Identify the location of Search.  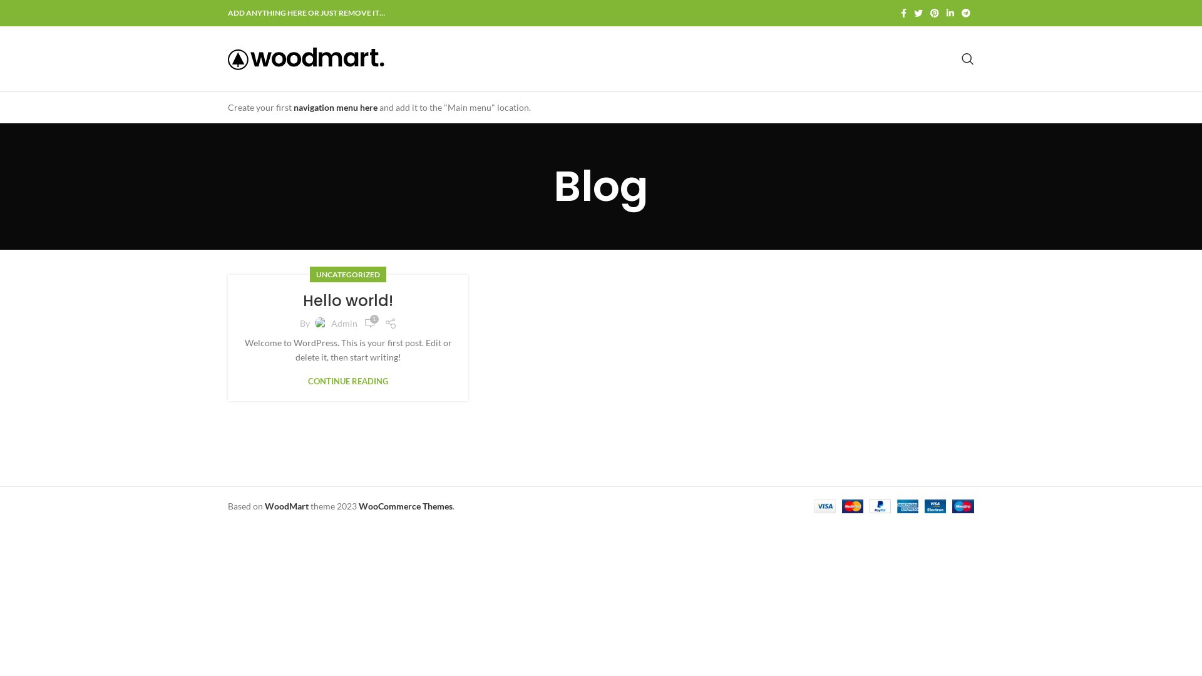
(968, 59).